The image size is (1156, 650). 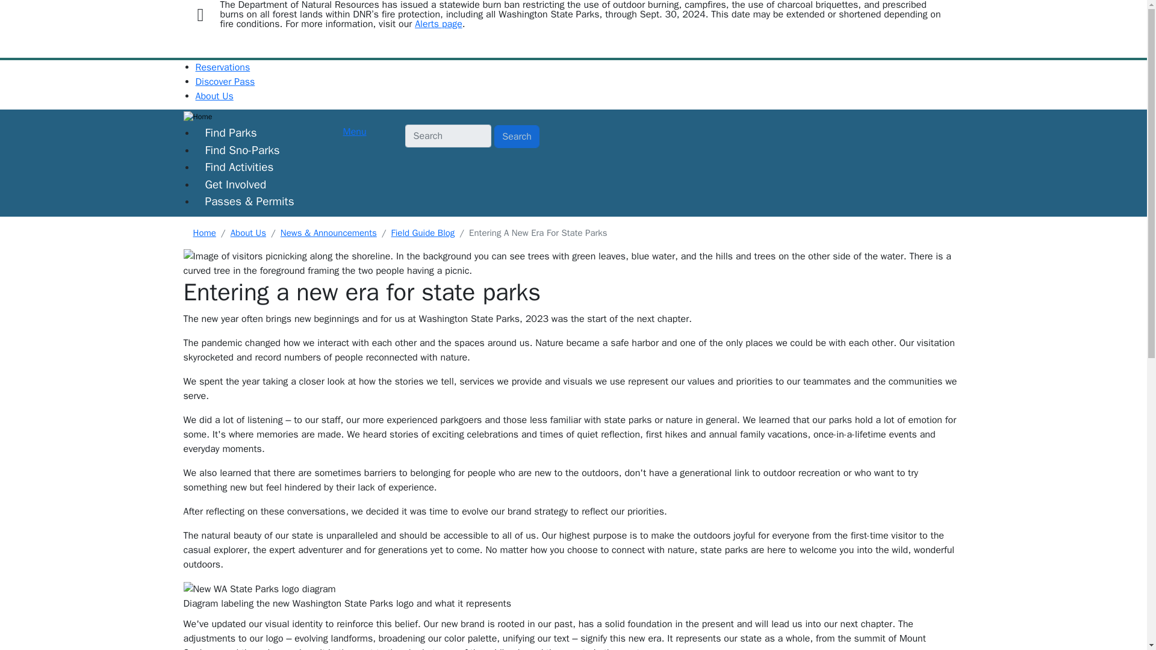 What do you see at coordinates (230, 132) in the screenshot?
I see `Find Parks` at bounding box center [230, 132].